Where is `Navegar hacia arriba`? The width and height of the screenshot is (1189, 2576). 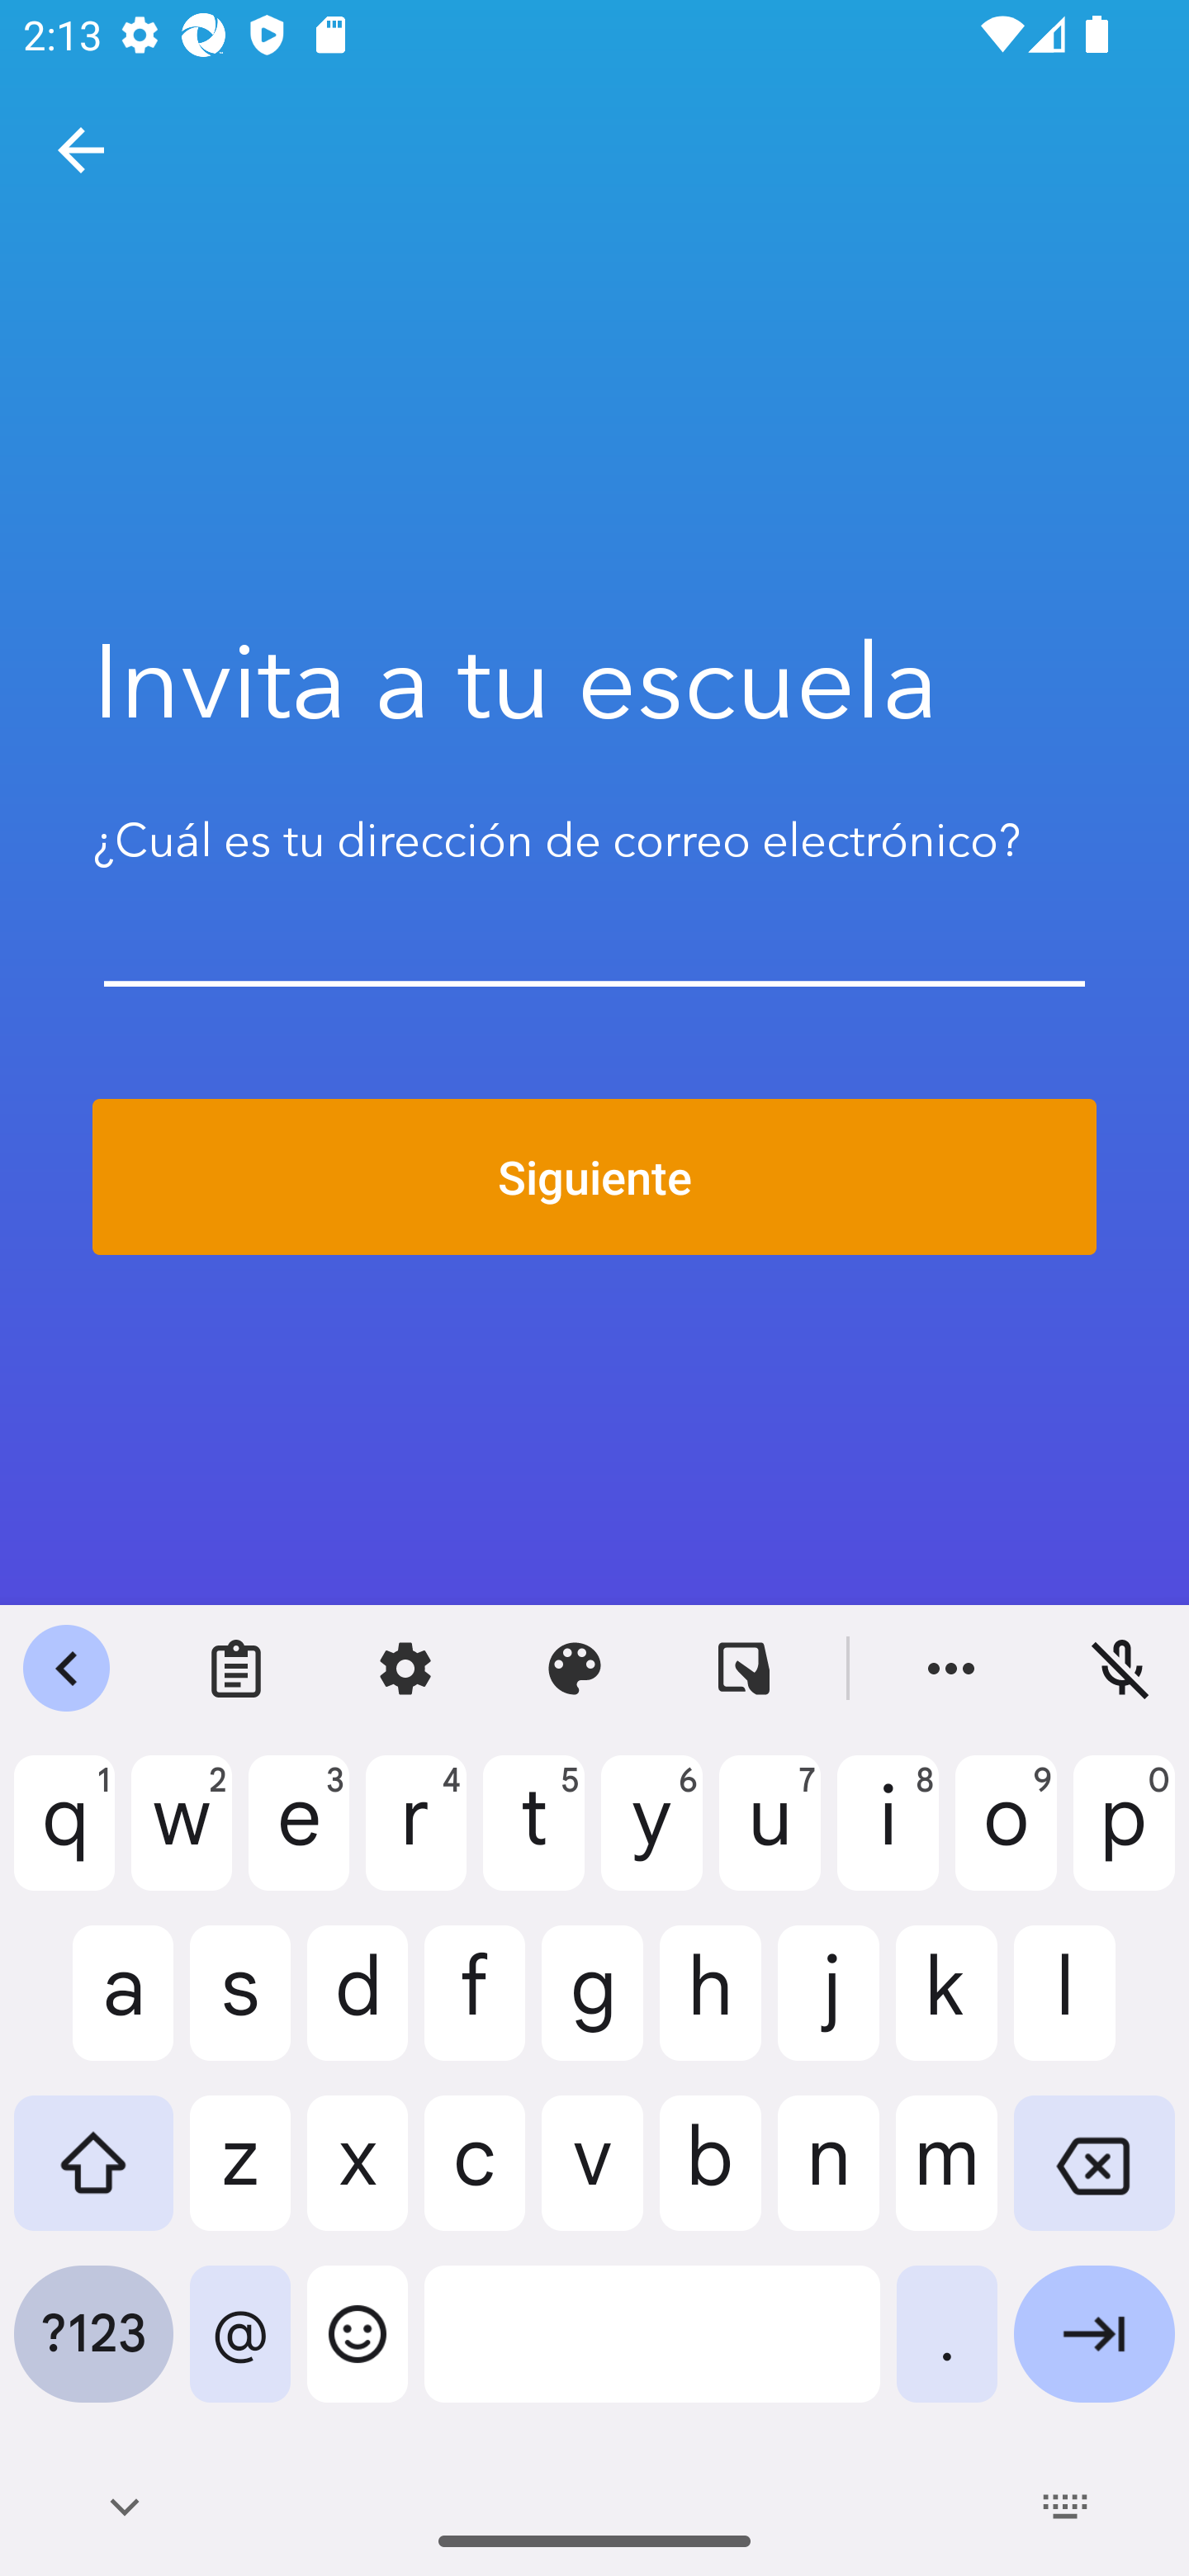
Navegar hacia arriba is located at coordinates (81, 150).